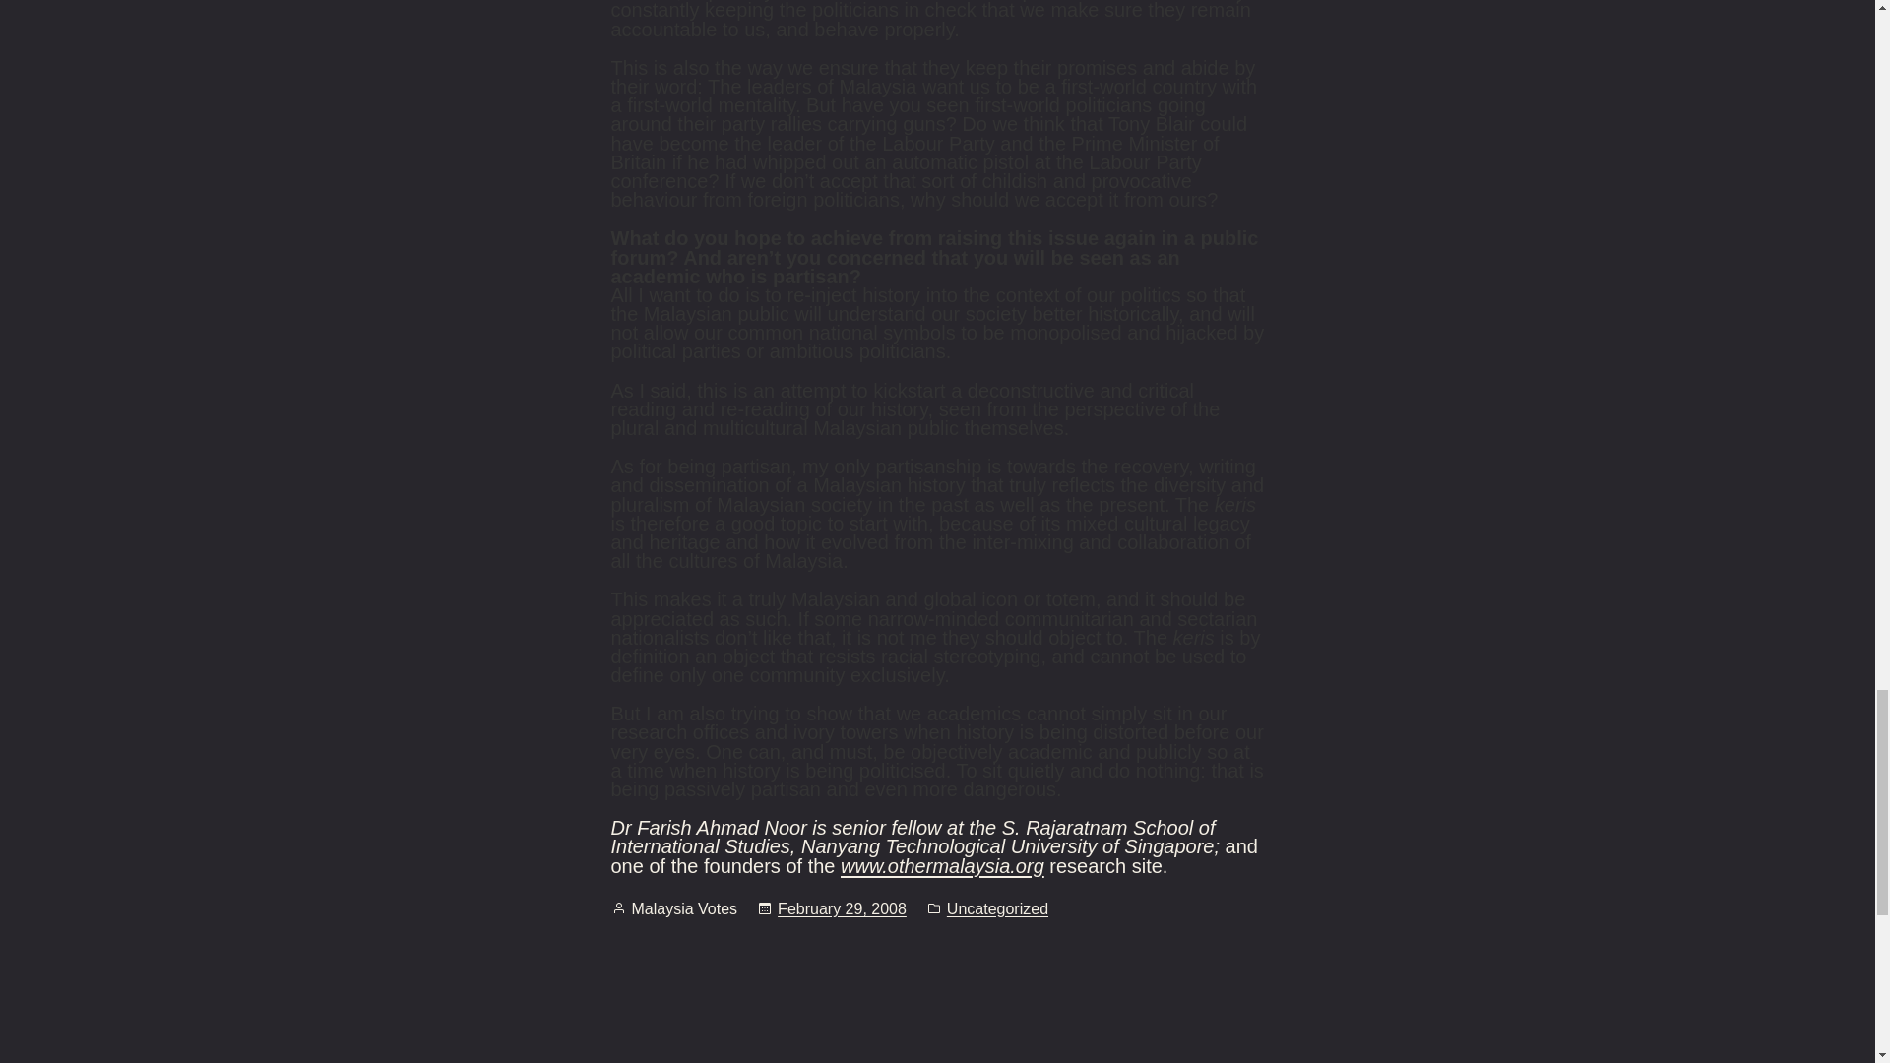 The height and width of the screenshot is (1063, 1890). Describe the element at coordinates (943, 866) in the screenshot. I see `www.othermalaysia.org` at that location.